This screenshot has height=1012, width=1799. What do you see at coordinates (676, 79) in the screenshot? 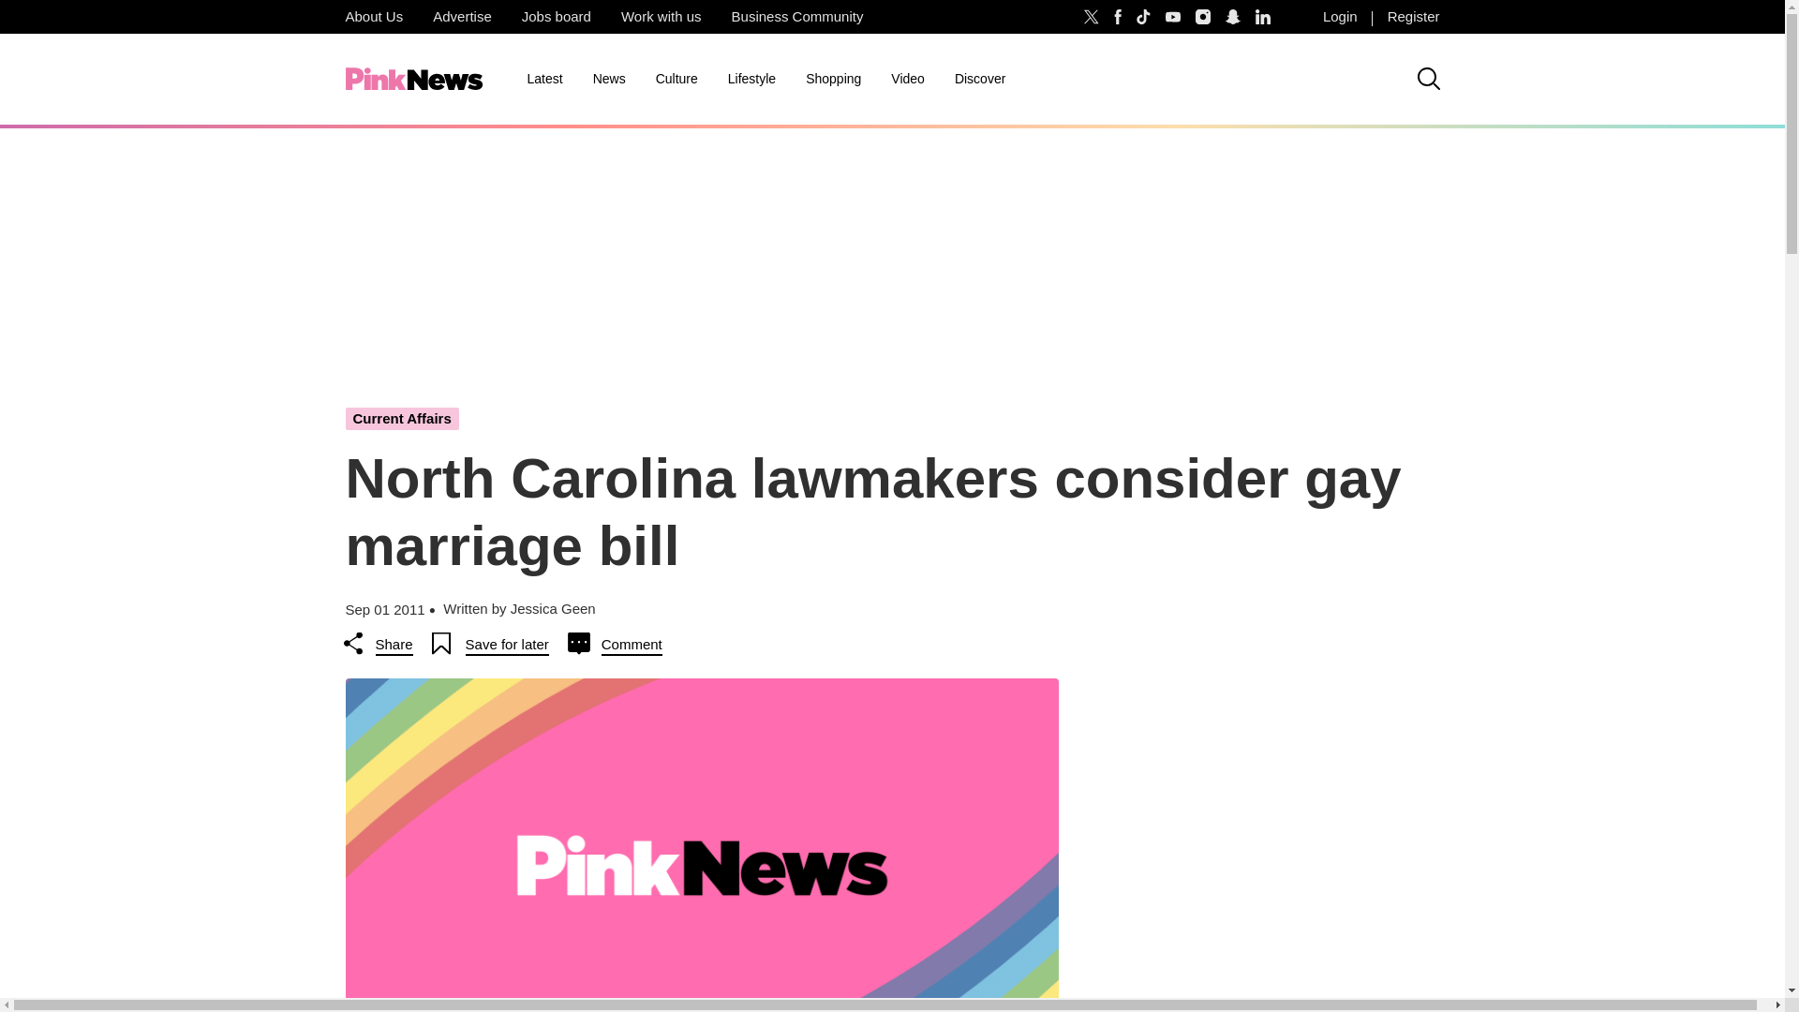
I see `Culture` at bounding box center [676, 79].